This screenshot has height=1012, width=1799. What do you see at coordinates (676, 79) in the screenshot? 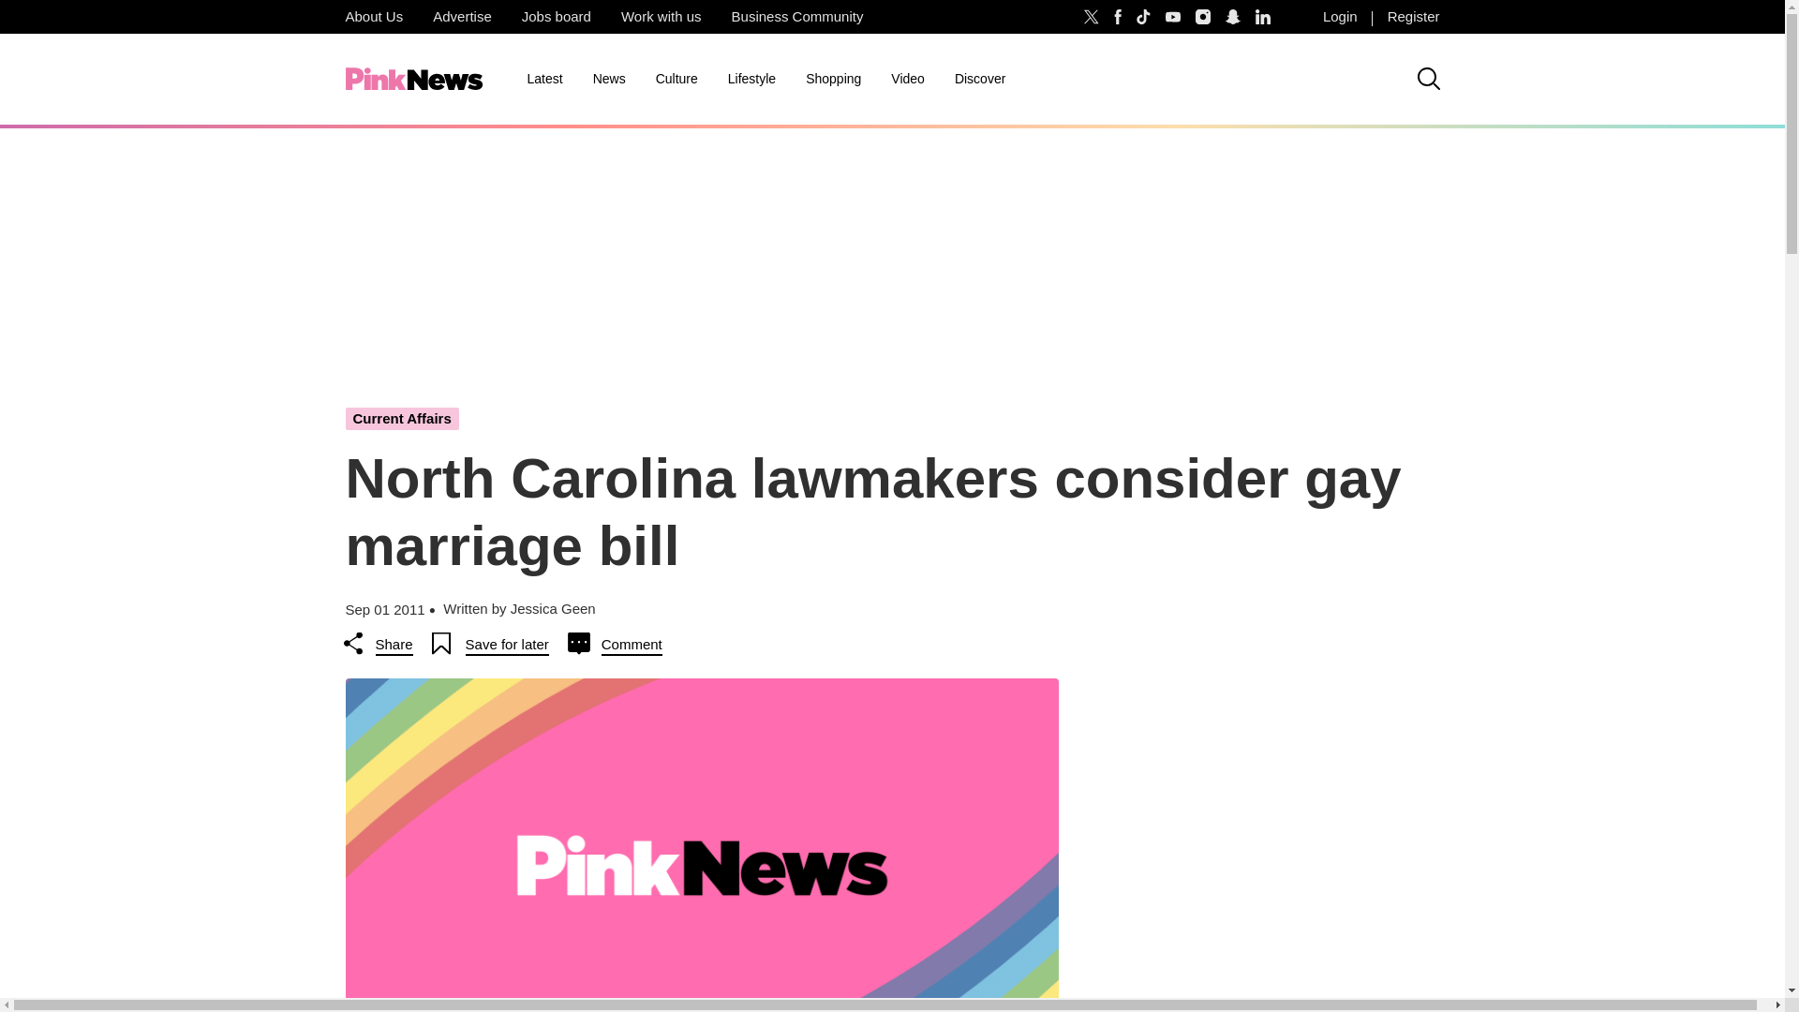
I see `Culture` at bounding box center [676, 79].